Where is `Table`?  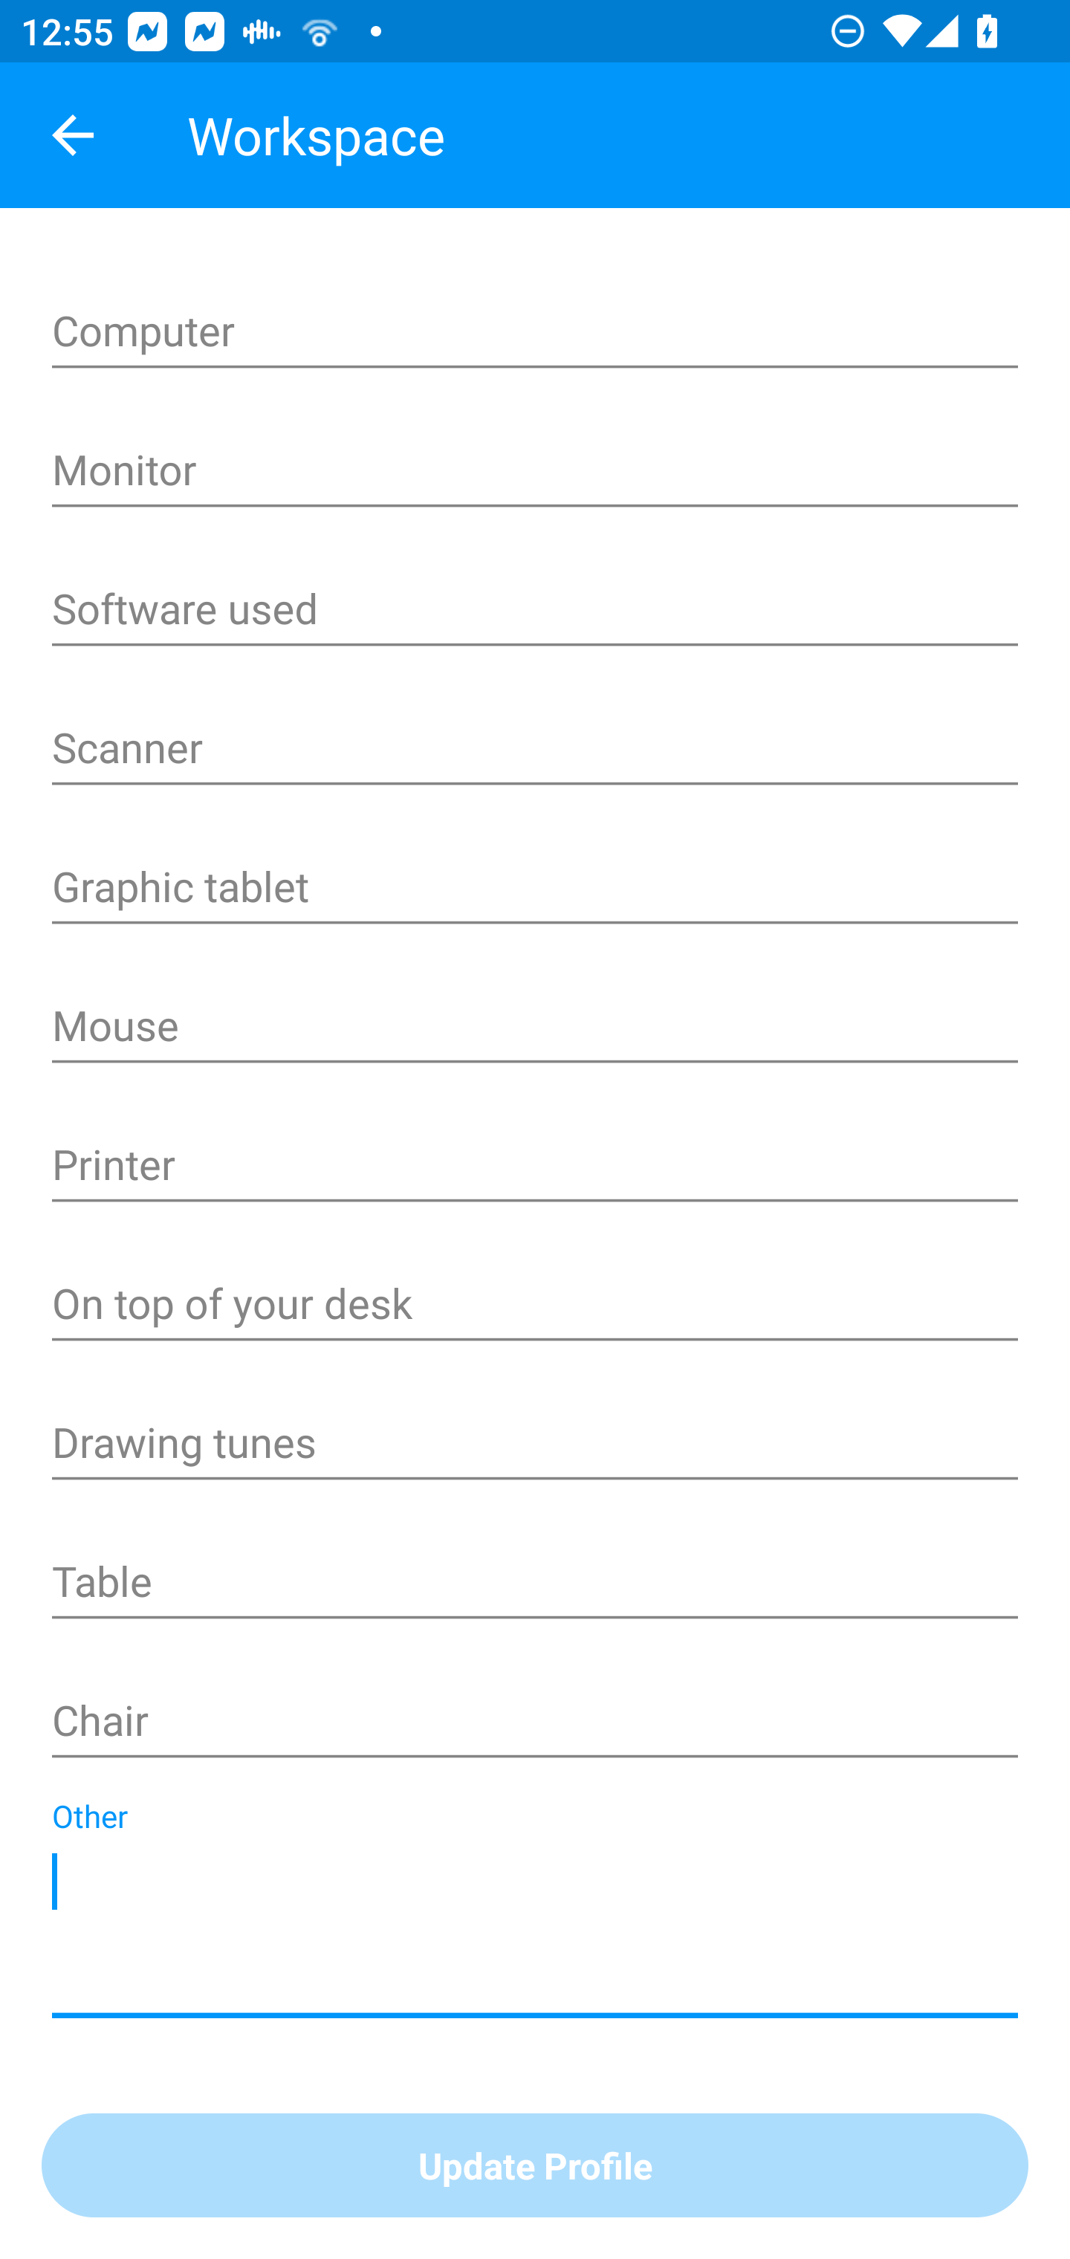 Table is located at coordinates (535, 1584).